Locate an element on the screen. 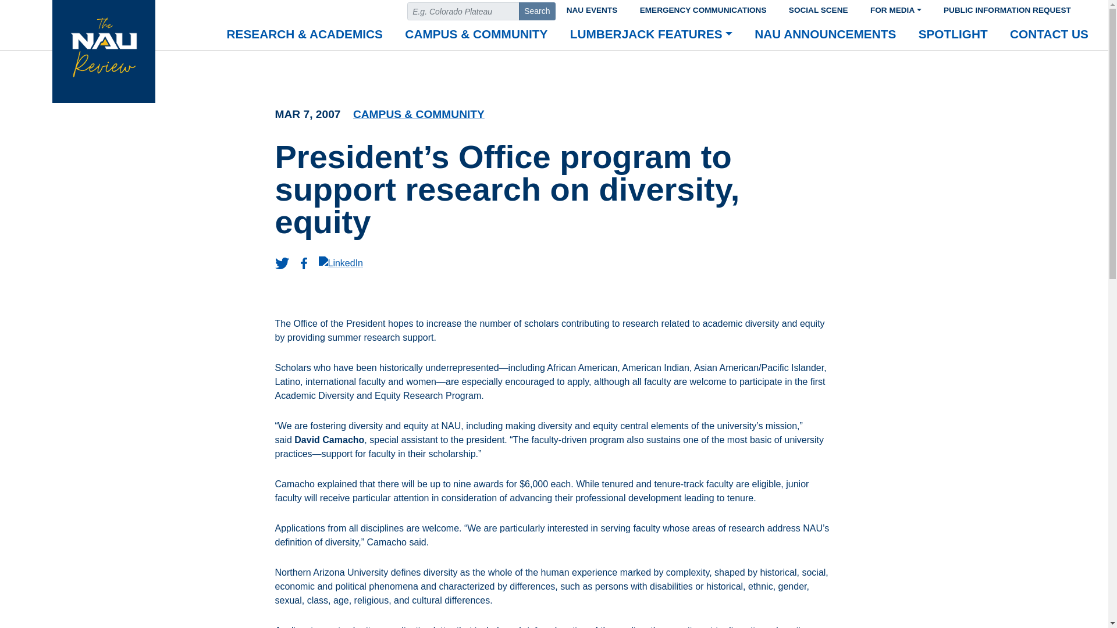 This screenshot has height=628, width=1117. Lumberjack Features is located at coordinates (651, 35).